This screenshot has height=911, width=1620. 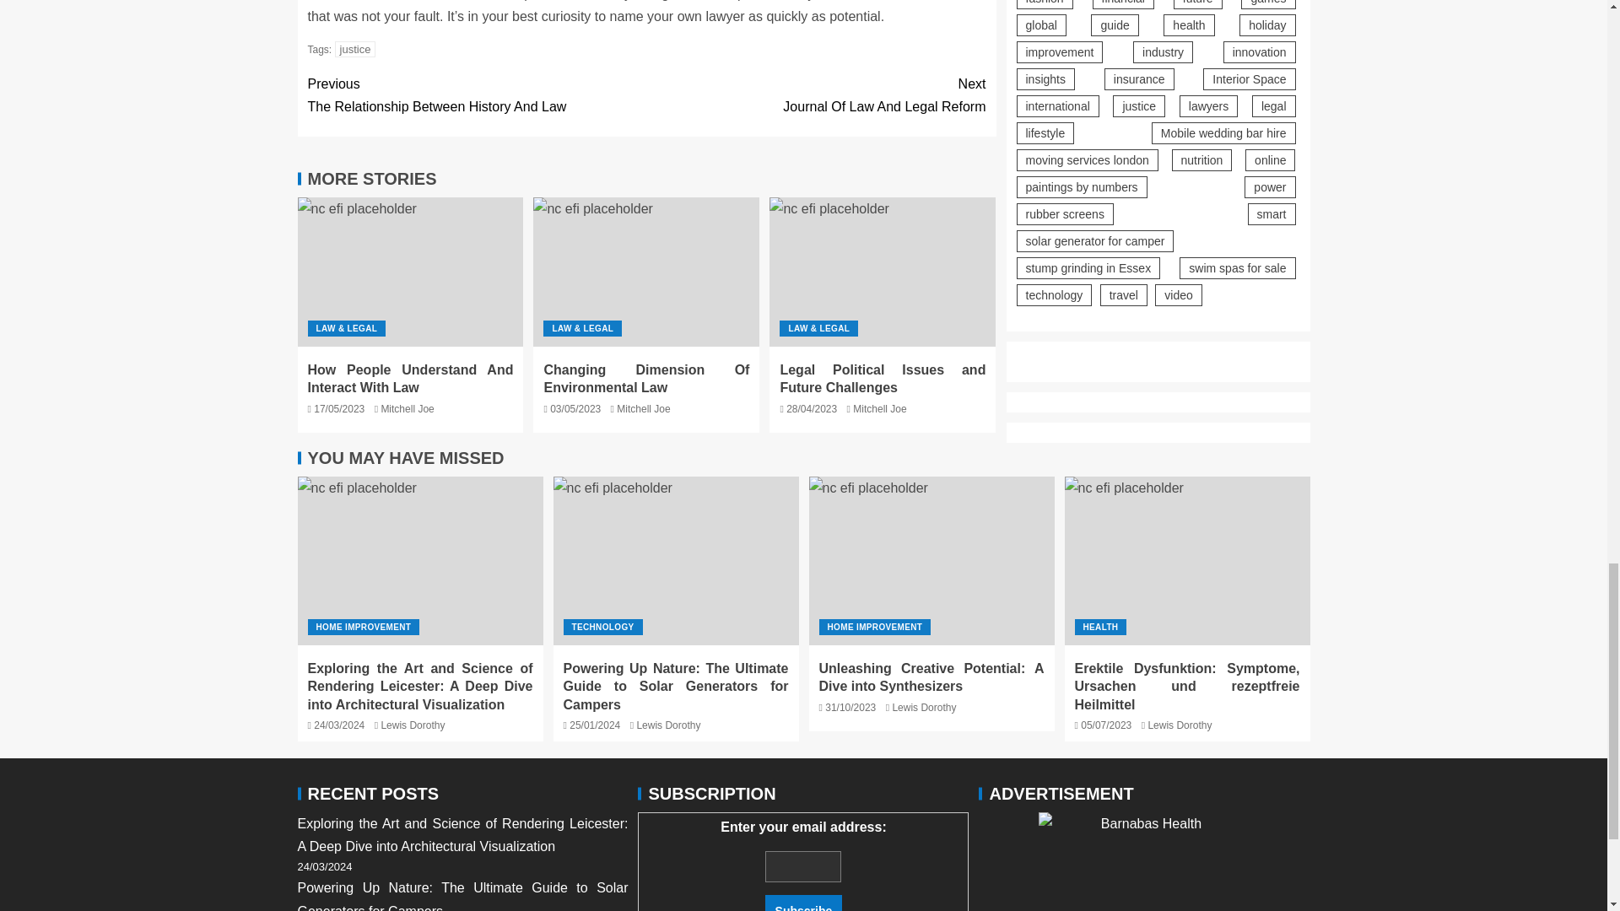 What do you see at coordinates (803, 903) in the screenshot?
I see `How People Understand And Interact With Law` at bounding box center [803, 903].